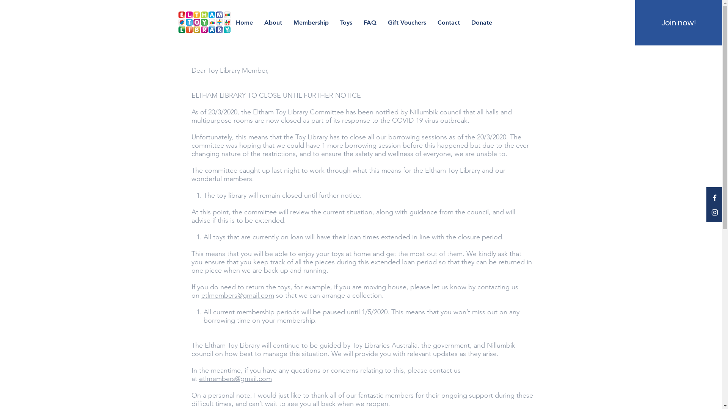  What do you see at coordinates (679, 23) in the screenshot?
I see `Join now!` at bounding box center [679, 23].